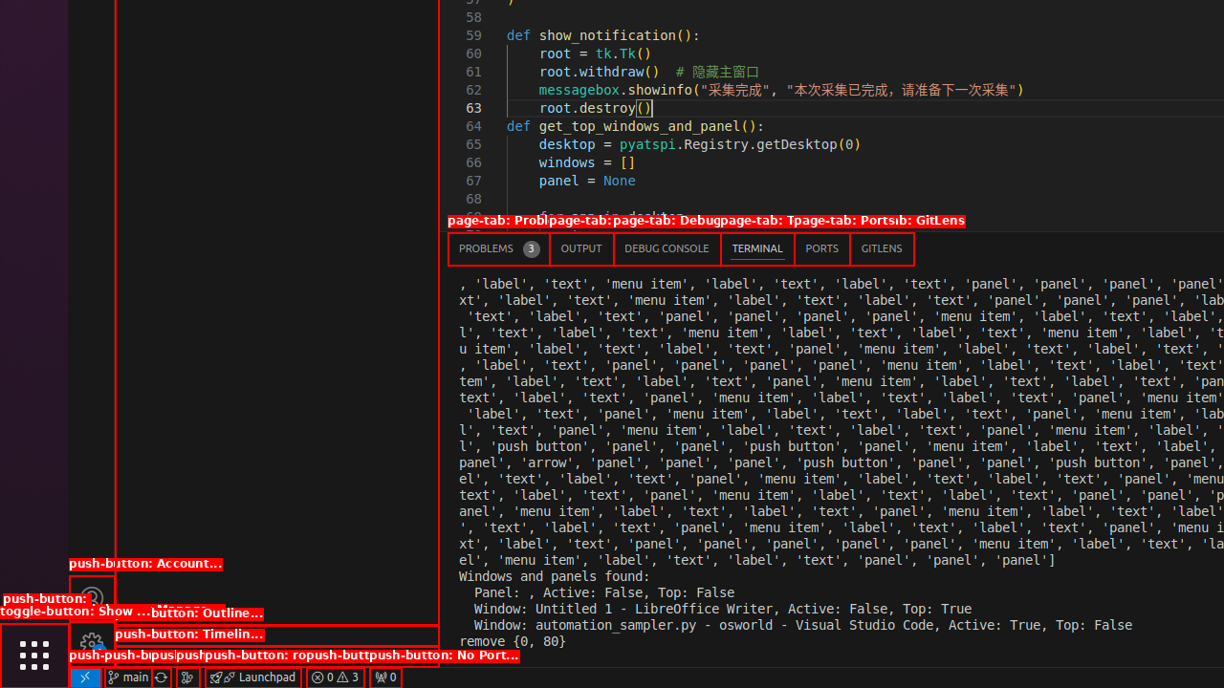 The height and width of the screenshot is (688, 1224). What do you see at coordinates (277, 635) in the screenshot?
I see `Outline Section` at bounding box center [277, 635].